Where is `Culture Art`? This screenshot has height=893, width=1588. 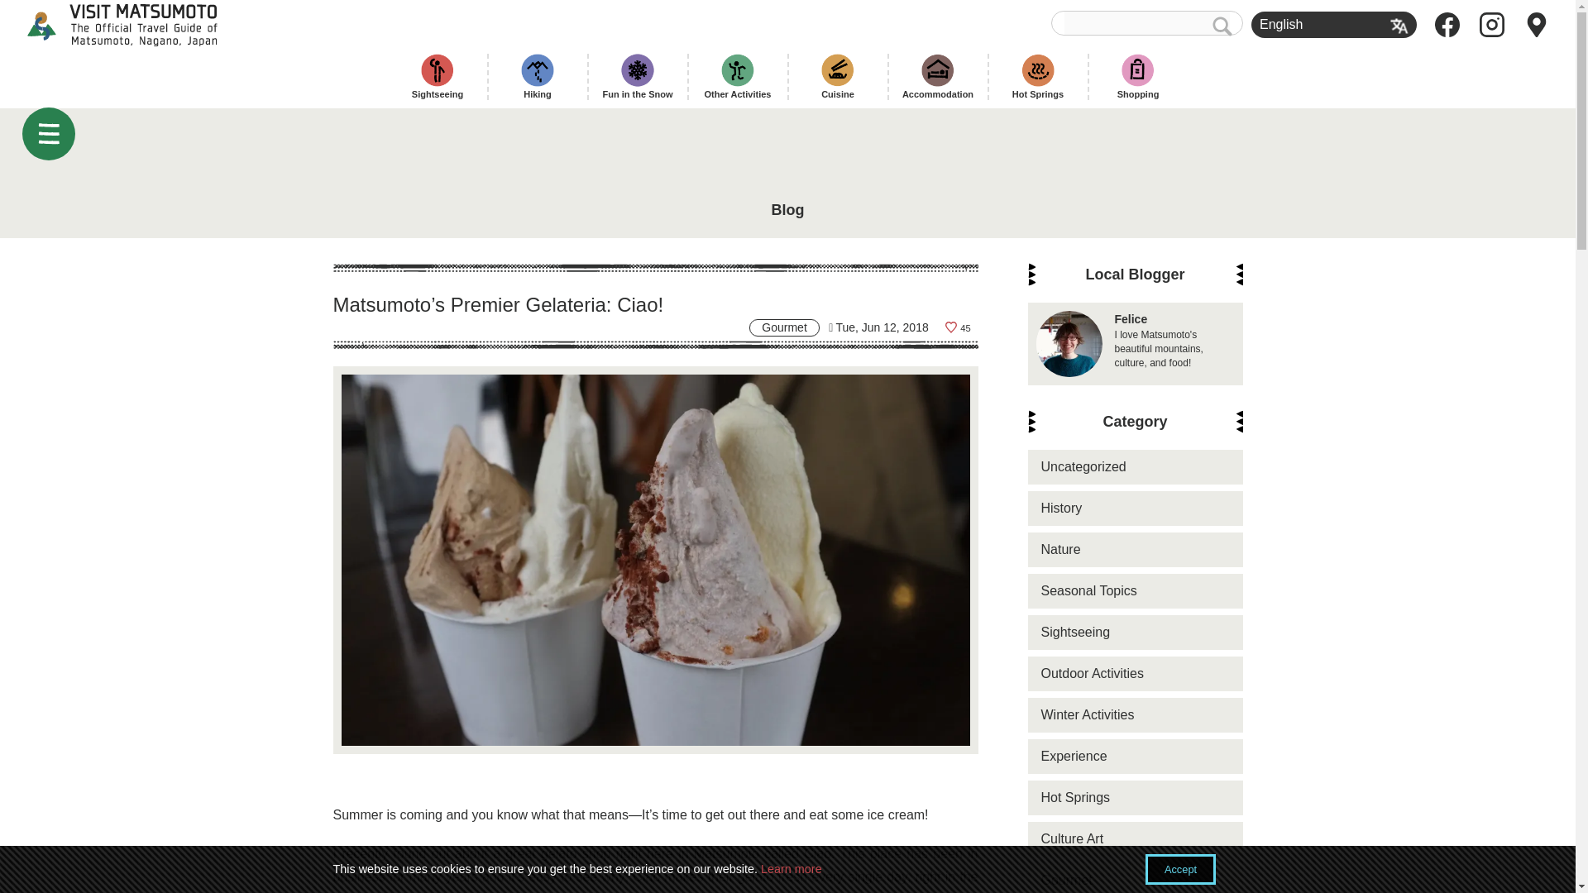 Culture Art is located at coordinates (1135, 838).